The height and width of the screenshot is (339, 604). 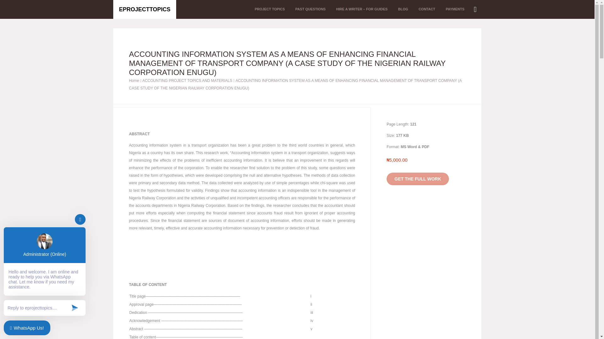 What do you see at coordinates (427, 9) in the screenshot?
I see `CONTACT` at bounding box center [427, 9].